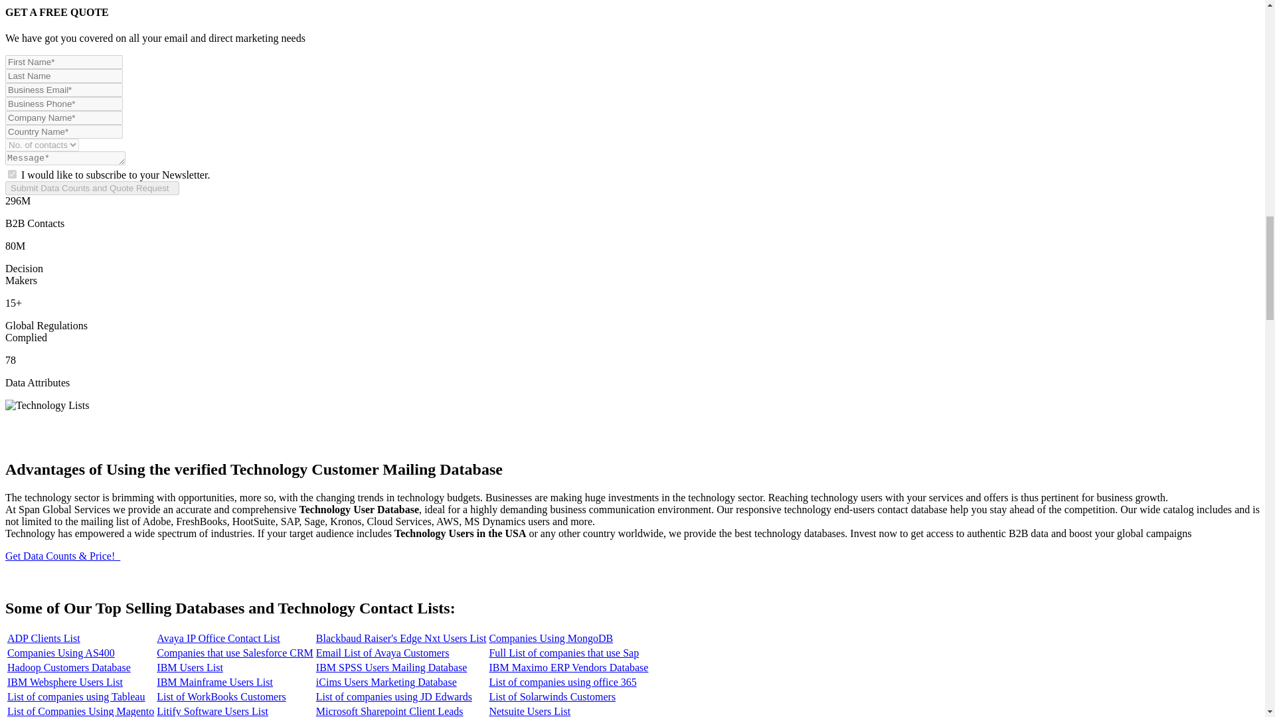 This screenshot has height=717, width=1275. Describe the element at coordinates (218, 637) in the screenshot. I see `Avaya IP Office Contact List` at that location.